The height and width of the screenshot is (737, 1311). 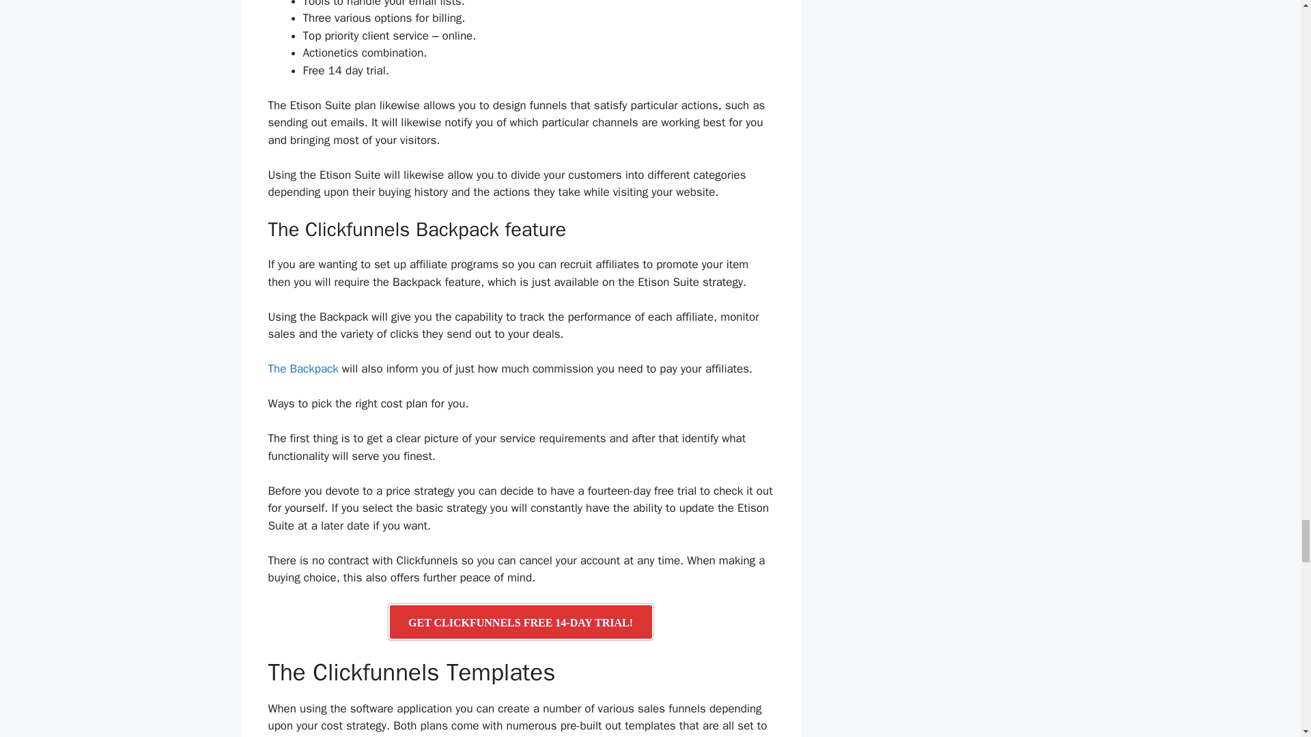 I want to click on The Backpack, so click(x=302, y=369).